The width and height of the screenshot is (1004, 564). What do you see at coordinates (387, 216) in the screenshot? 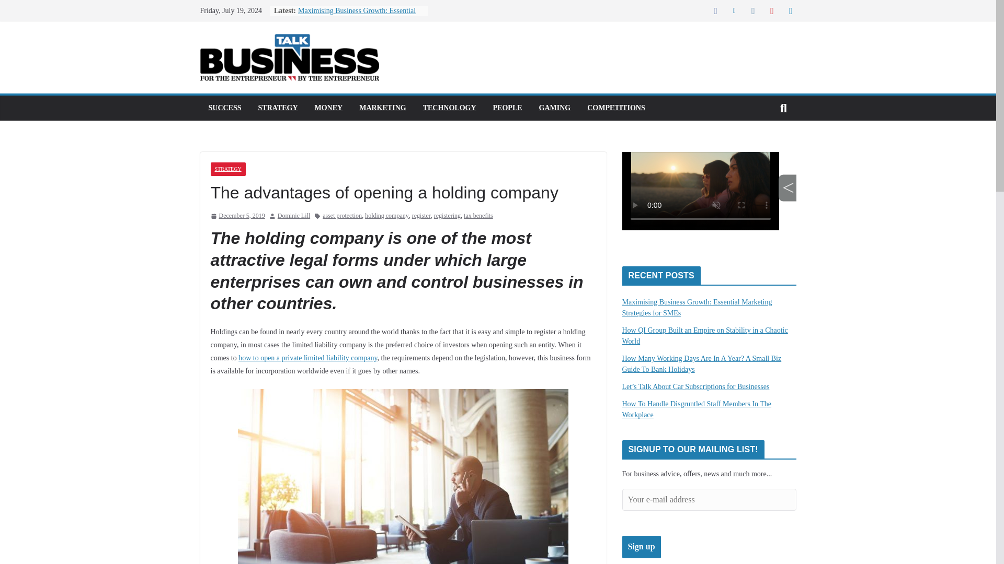
I see `holding company` at bounding box center [387, 216].